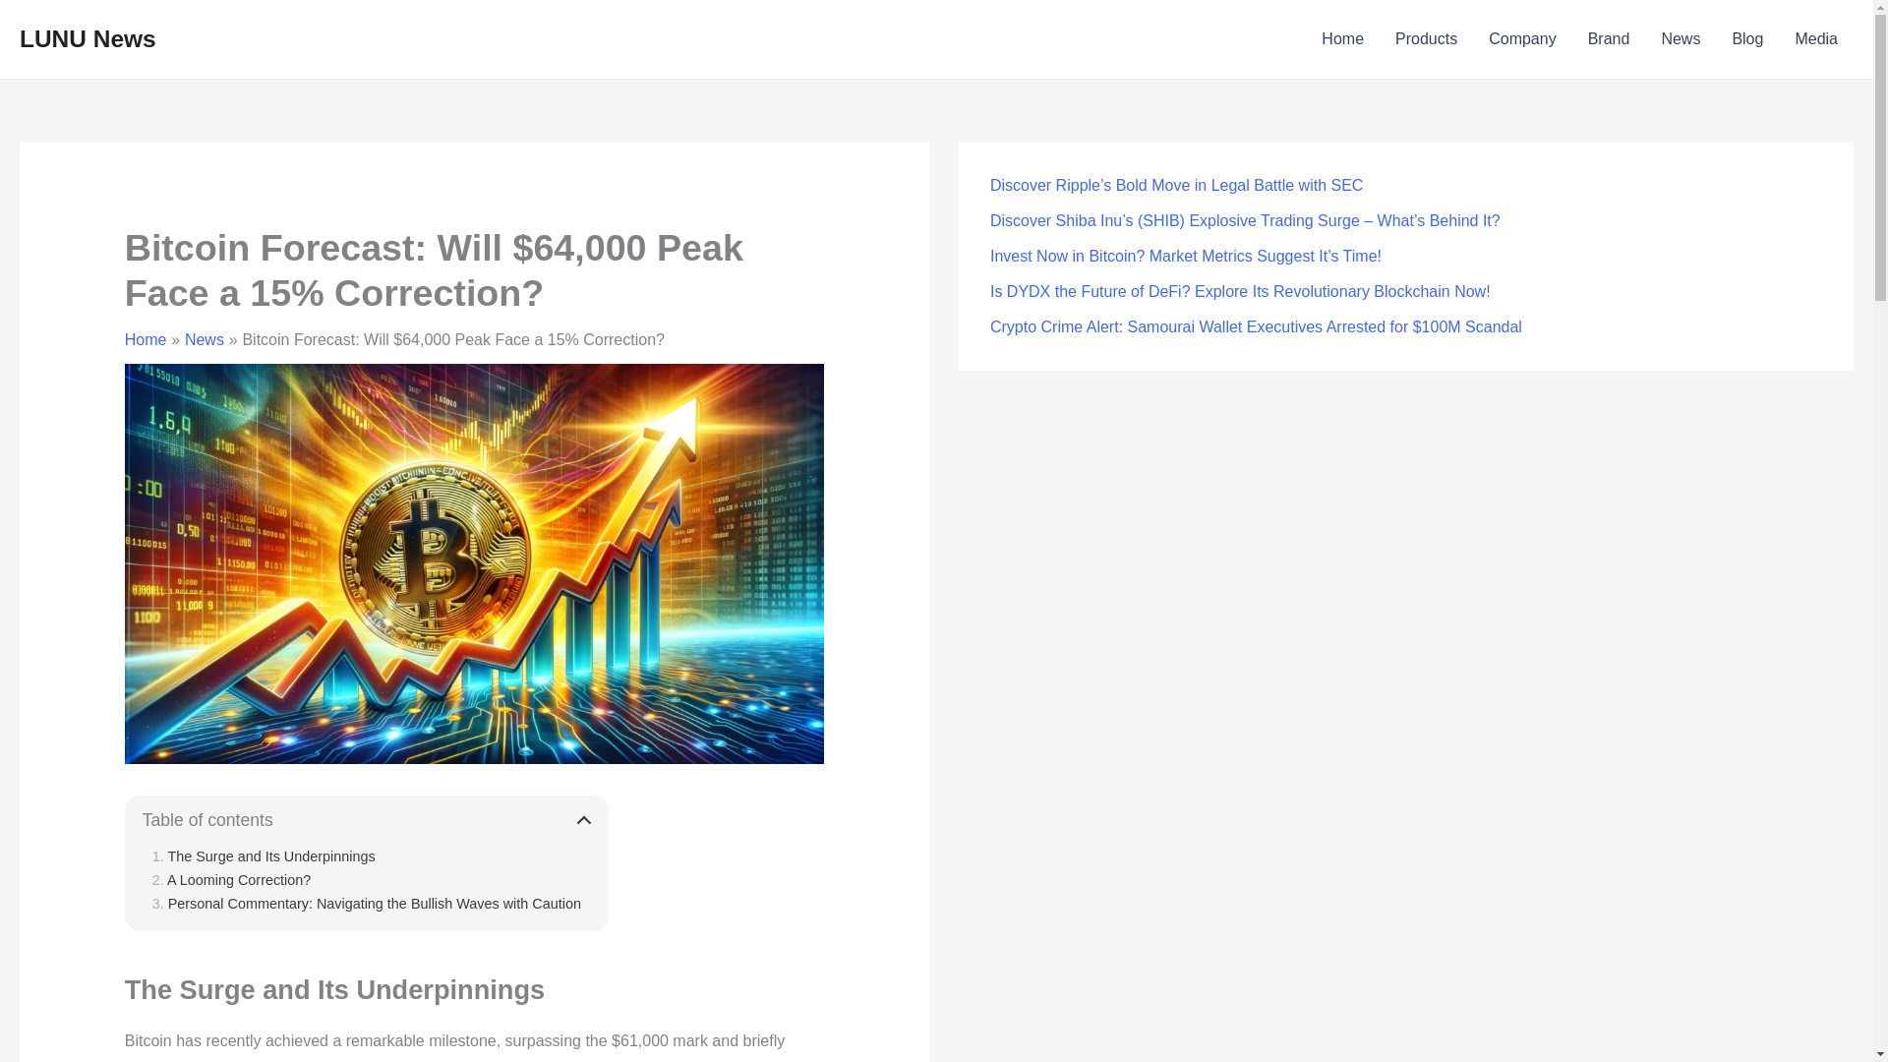  What do you see at coordinates (1521, 39) in the screenshot?
I see `Company` at bounding box center [1521, 39].